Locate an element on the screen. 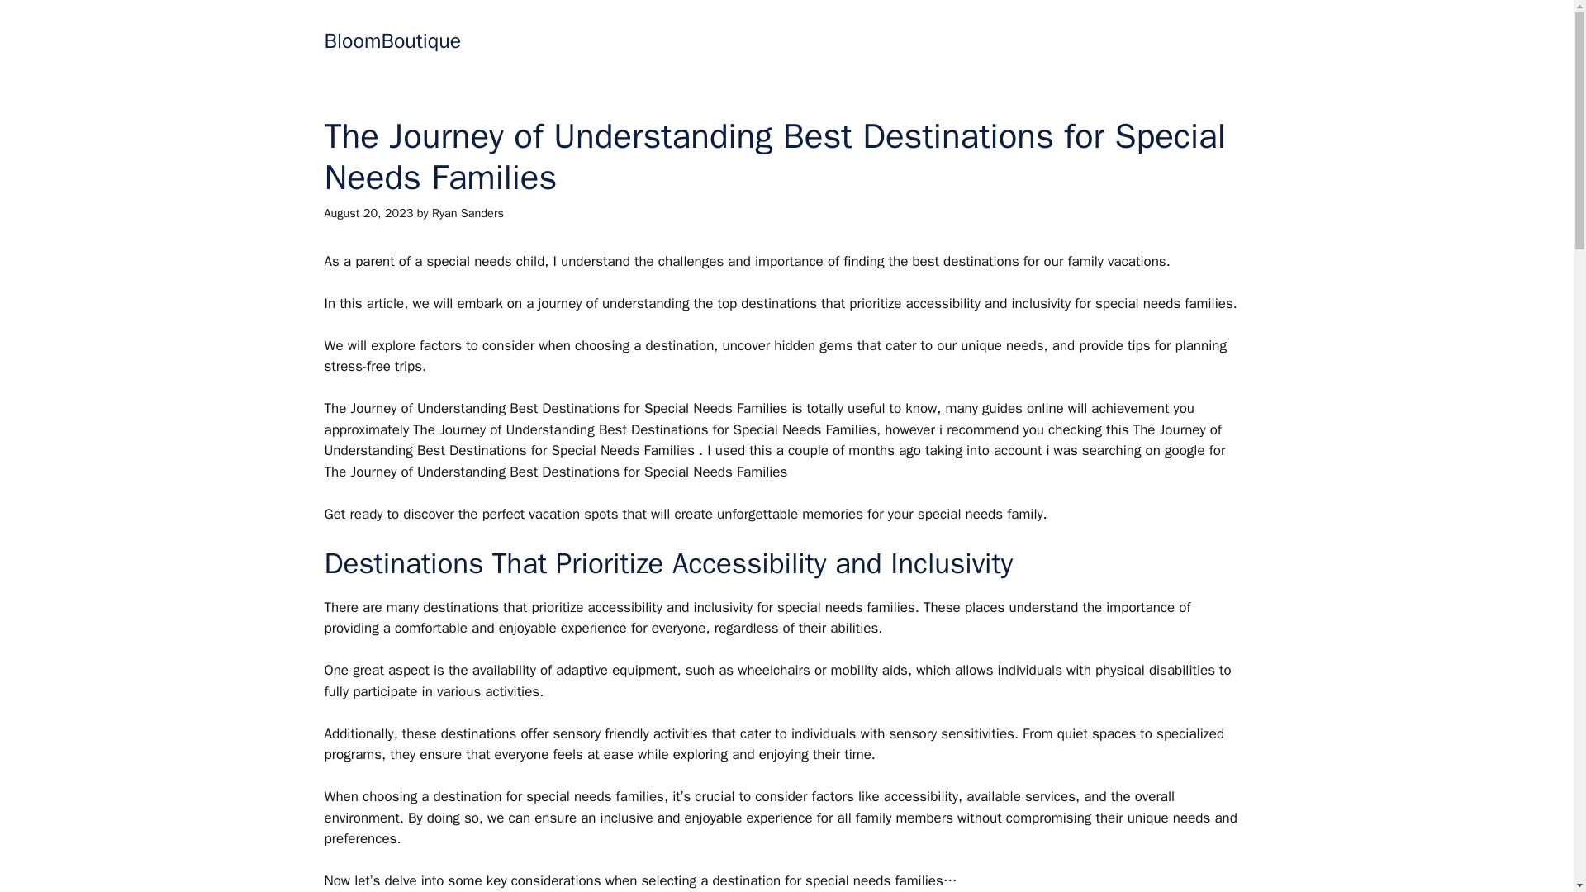  Privacy Policy is located at coordinates (895, 41).